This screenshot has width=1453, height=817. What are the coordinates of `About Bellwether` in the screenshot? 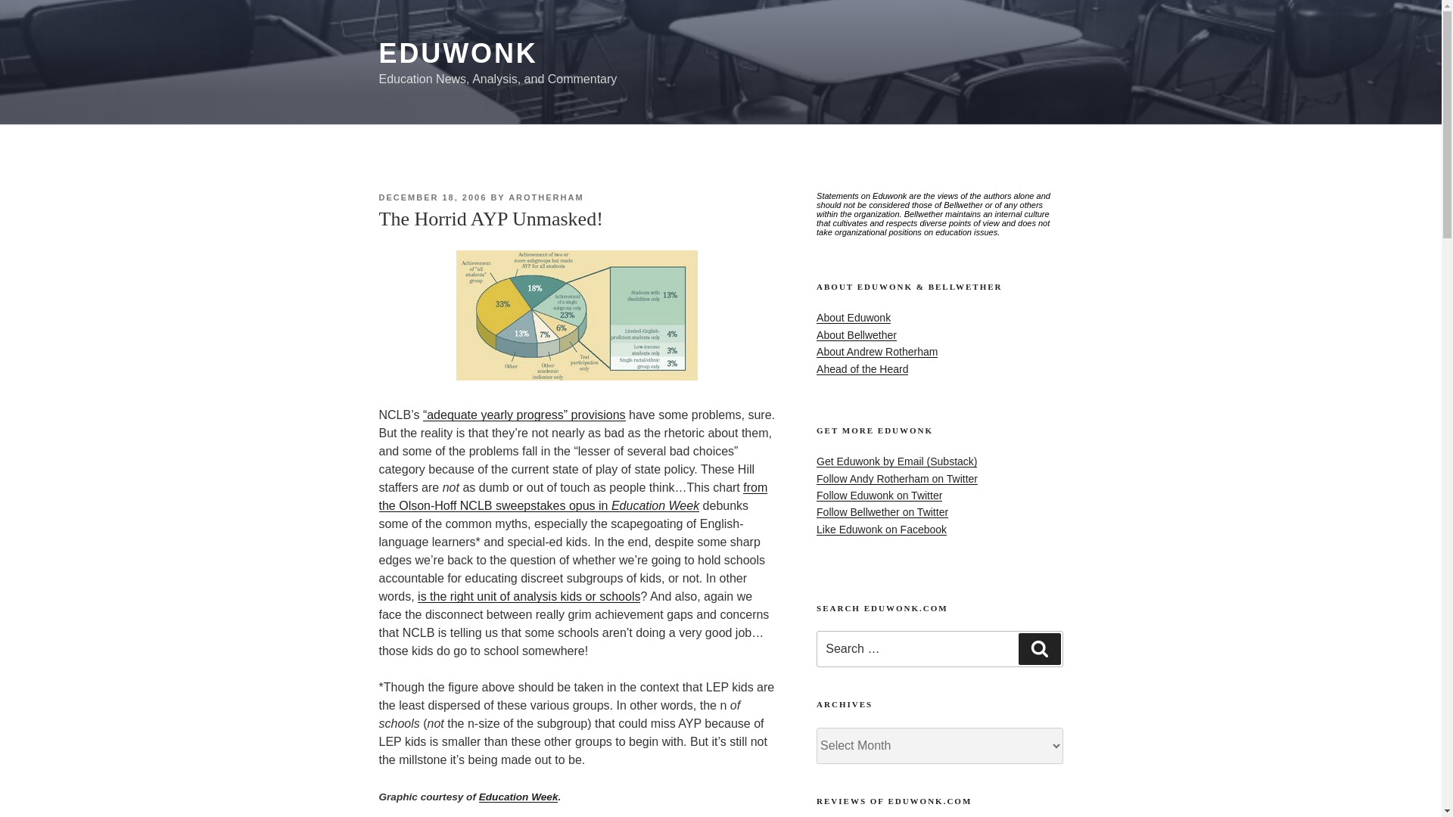 It's located at (857, 335).